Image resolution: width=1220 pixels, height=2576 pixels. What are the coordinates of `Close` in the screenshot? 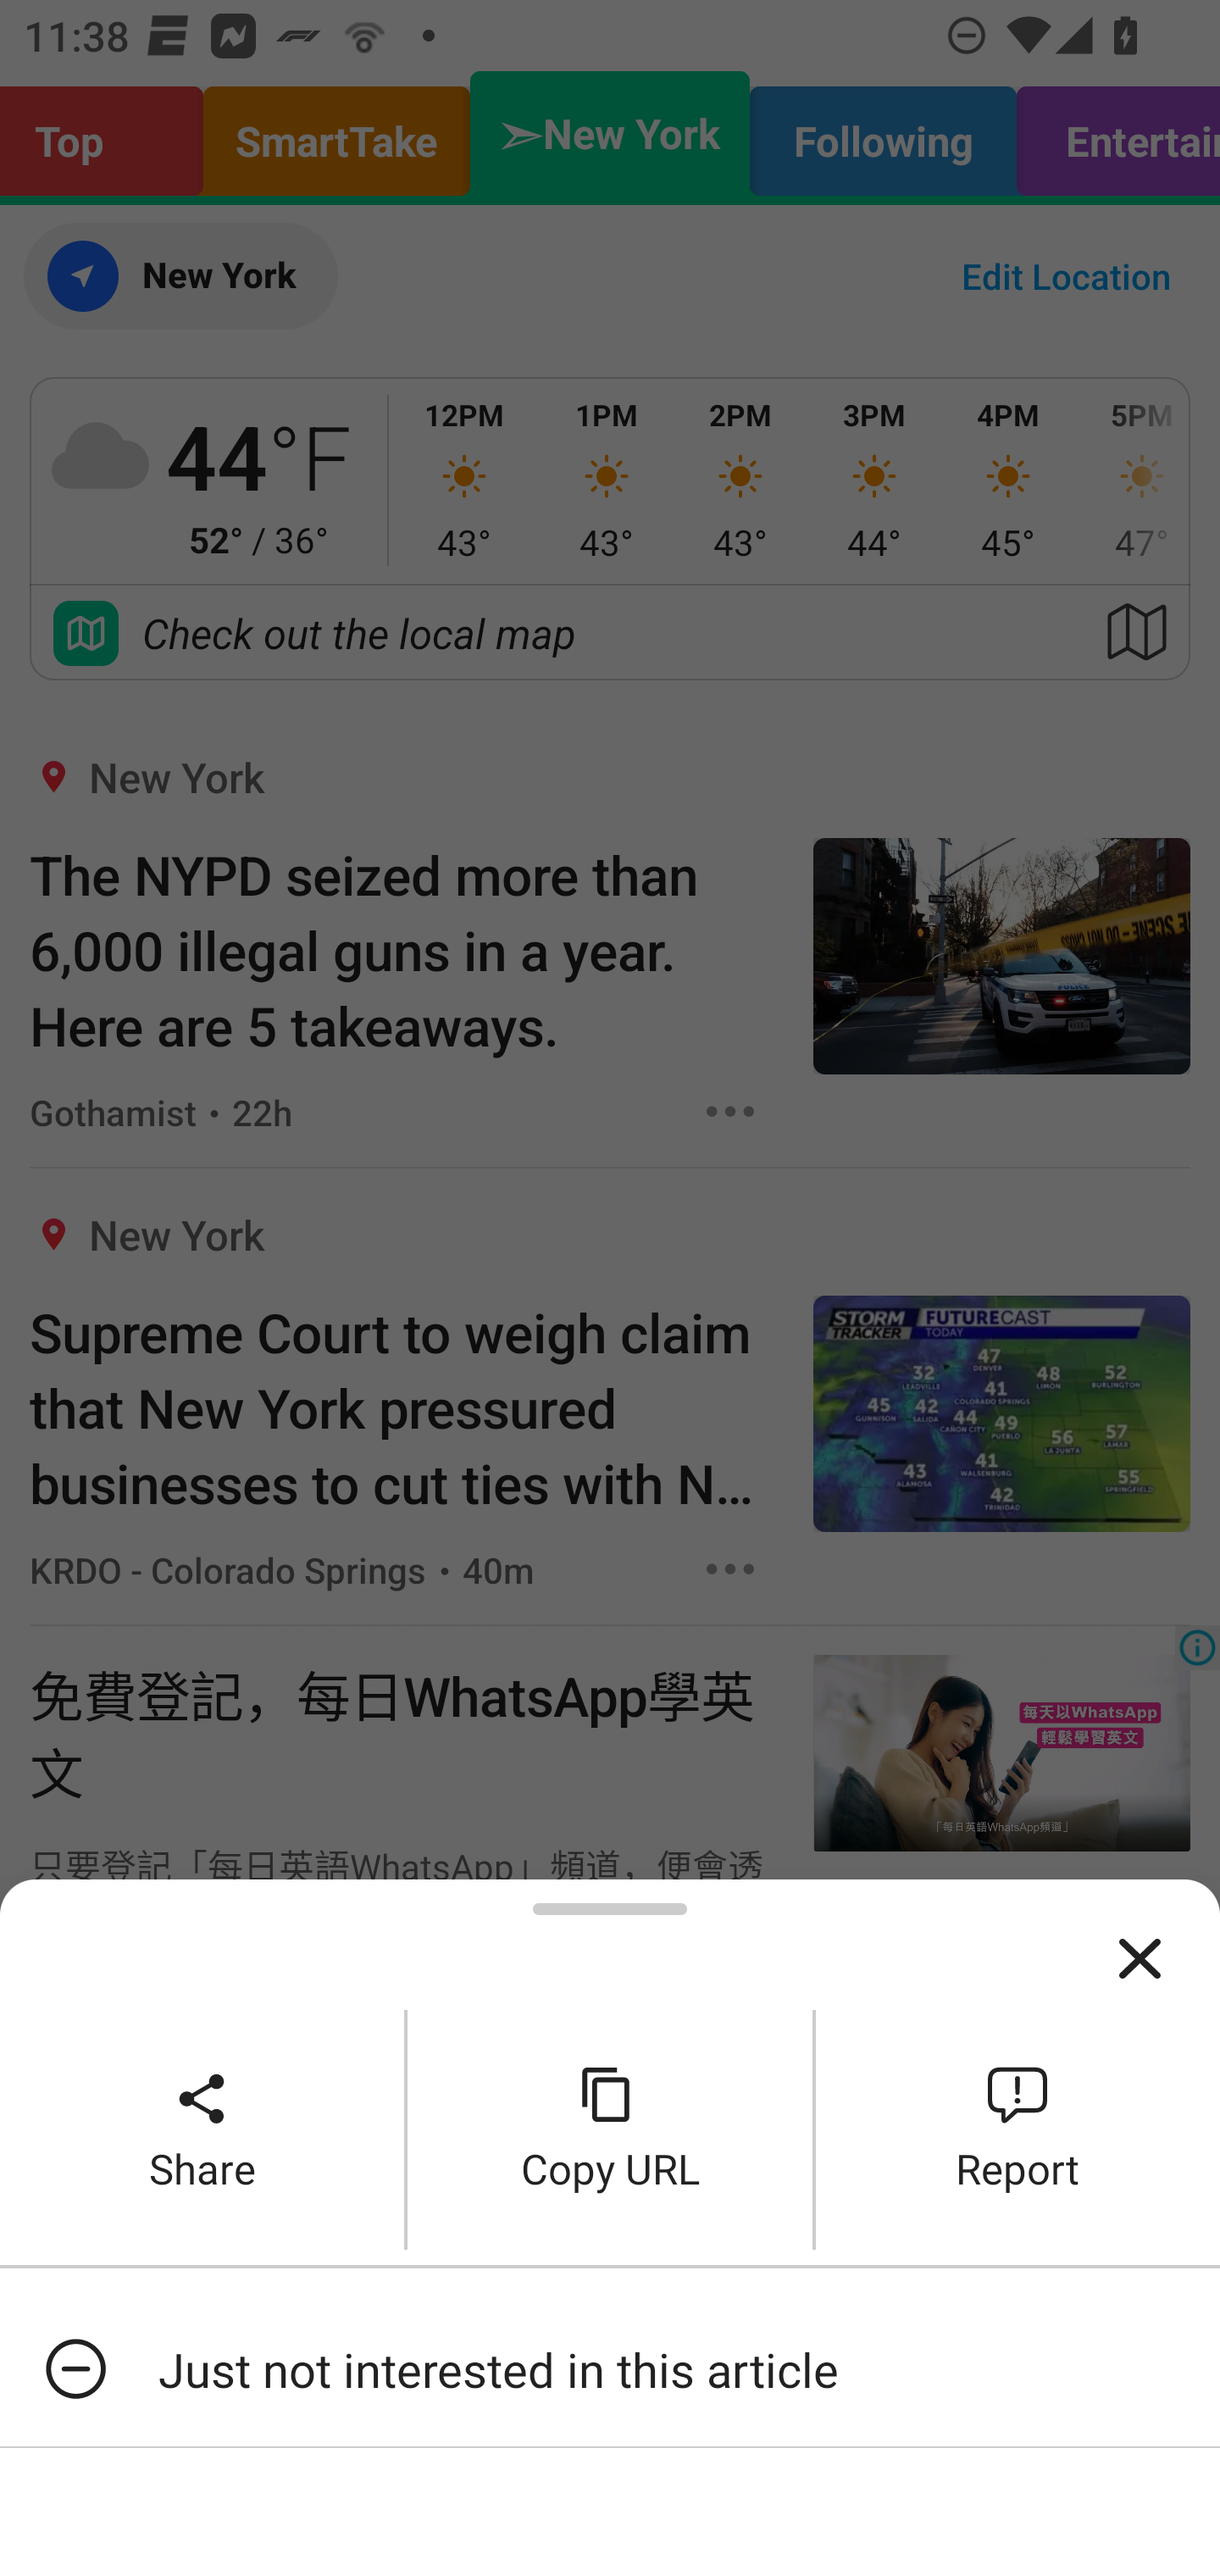 It's located at (1140, 1959).